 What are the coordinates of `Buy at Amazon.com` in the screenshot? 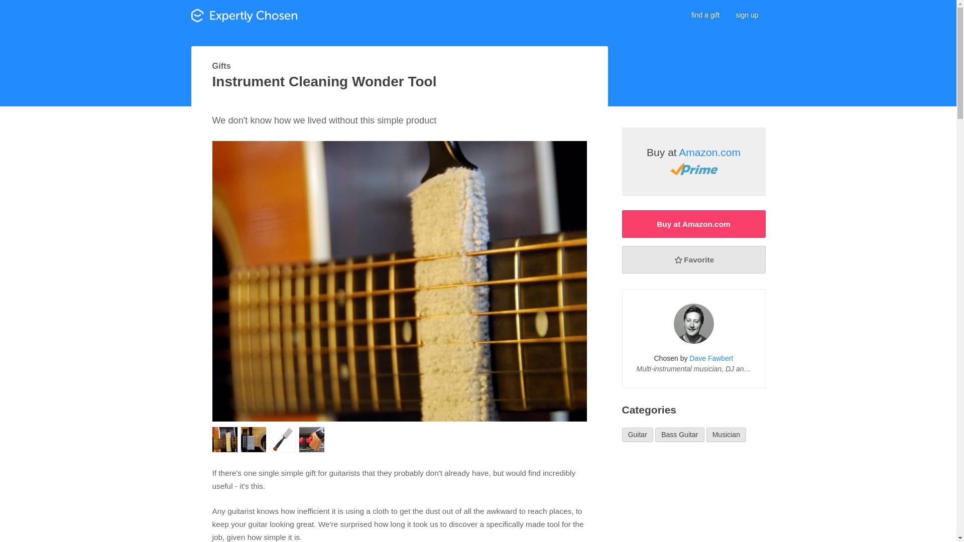 It's located at (693, 162).